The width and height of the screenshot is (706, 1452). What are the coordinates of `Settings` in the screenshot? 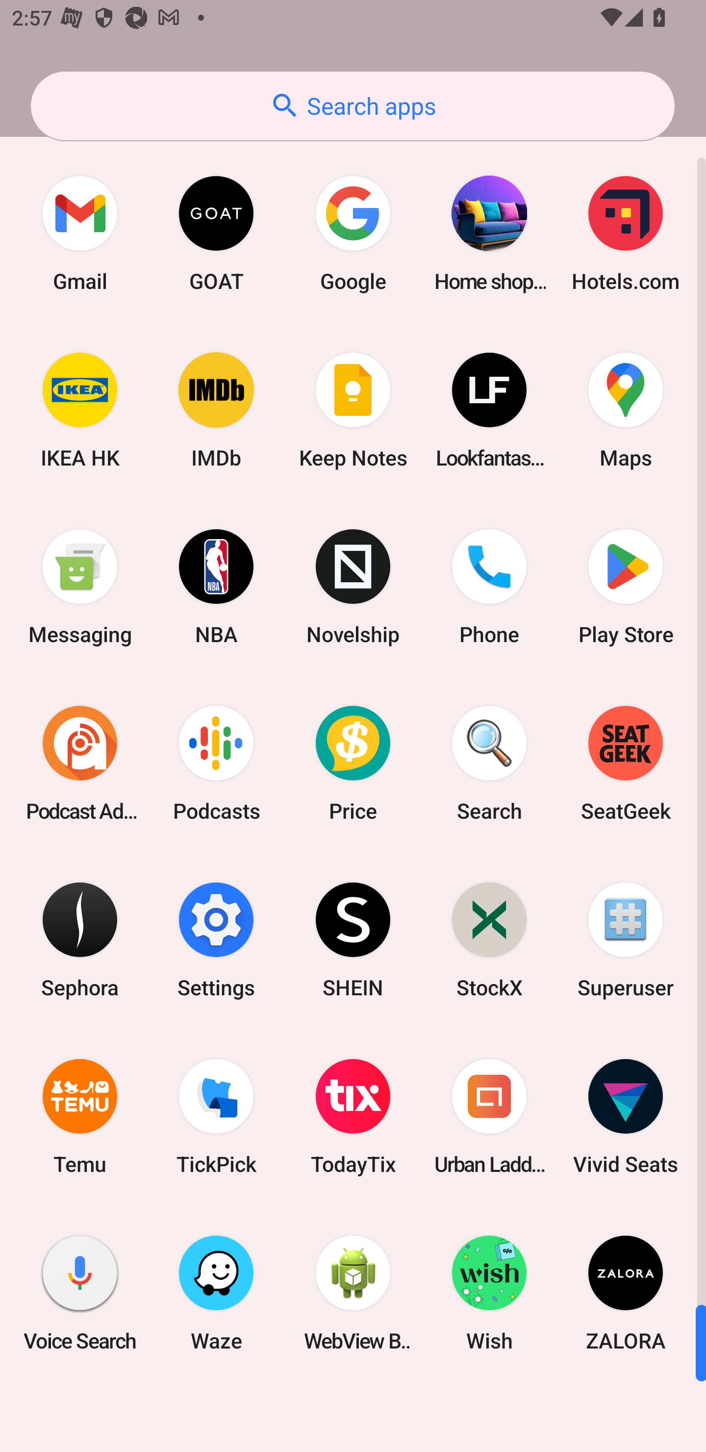 It's located at (216, 939).